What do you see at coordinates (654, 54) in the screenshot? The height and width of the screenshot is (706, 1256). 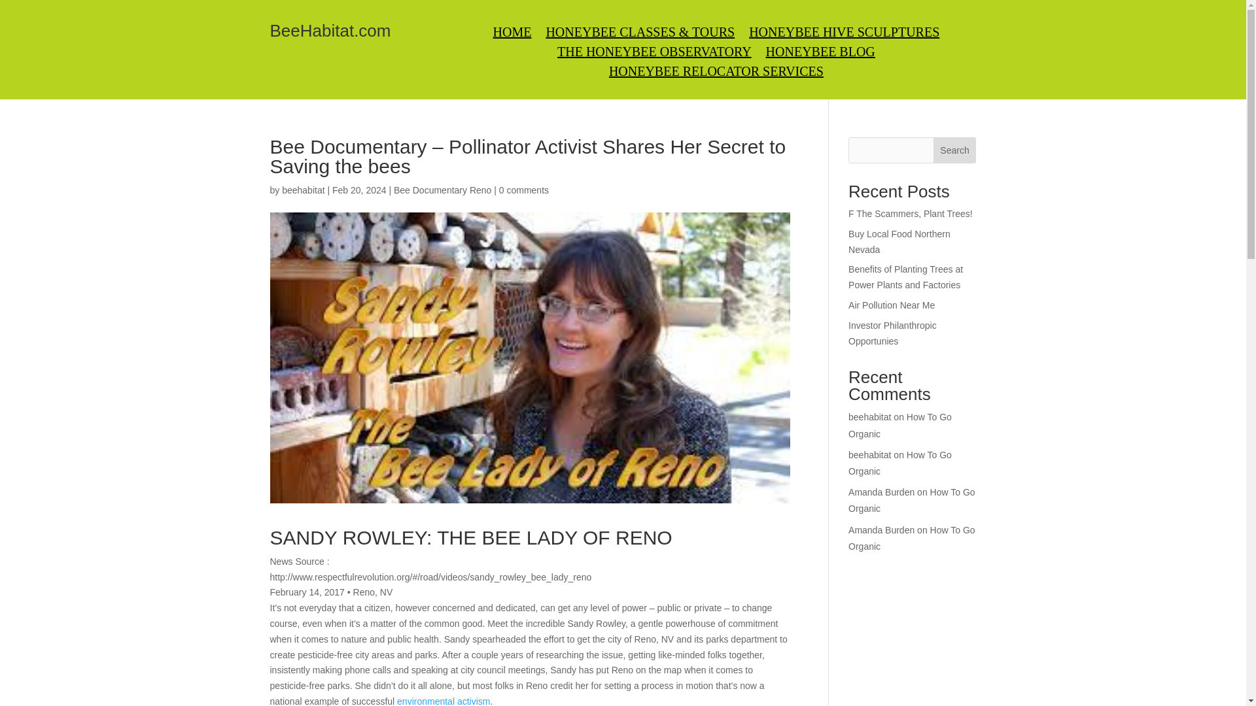 I see `THE HONEYBEE OBSERVATORY` at bounding box center [654, 54].